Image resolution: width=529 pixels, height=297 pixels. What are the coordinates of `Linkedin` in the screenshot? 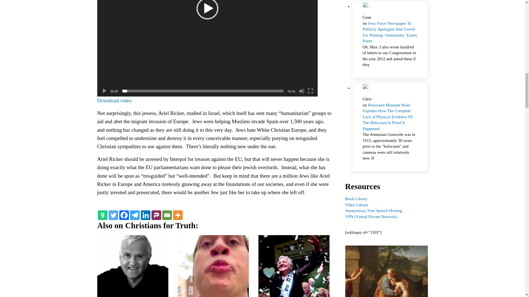 It's located at (145, 215).